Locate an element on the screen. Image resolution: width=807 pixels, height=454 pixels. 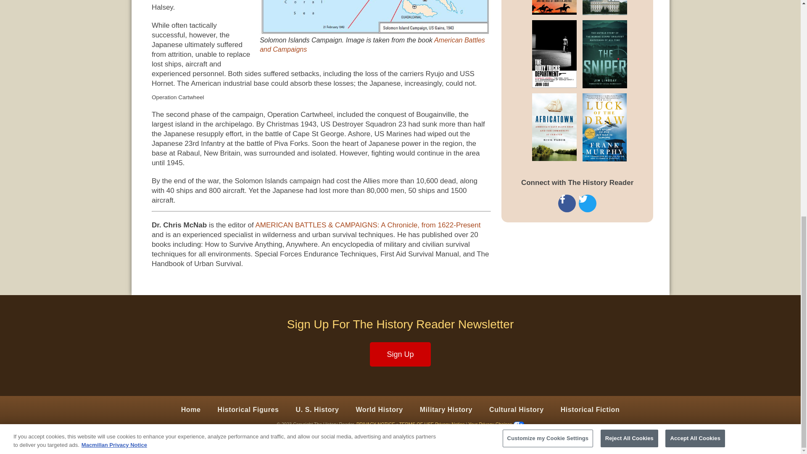
American Battles and Campaigns is located at coordinates (372, 45).